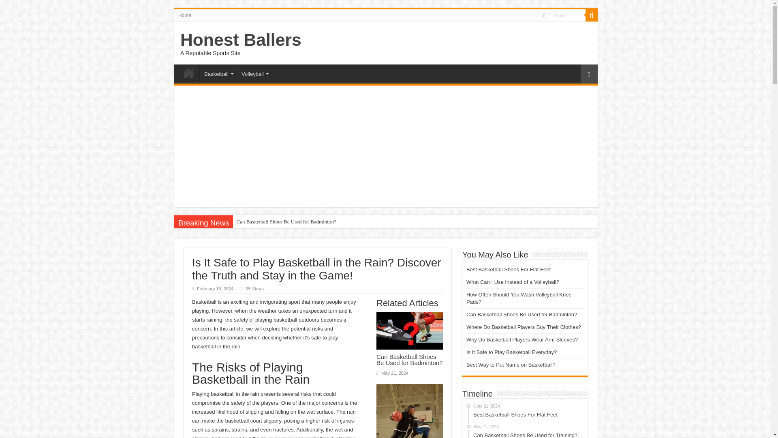  What do you see at coordinates (567, 15) in the screenshot?
I see `Search` at bounding box center [567, 15].